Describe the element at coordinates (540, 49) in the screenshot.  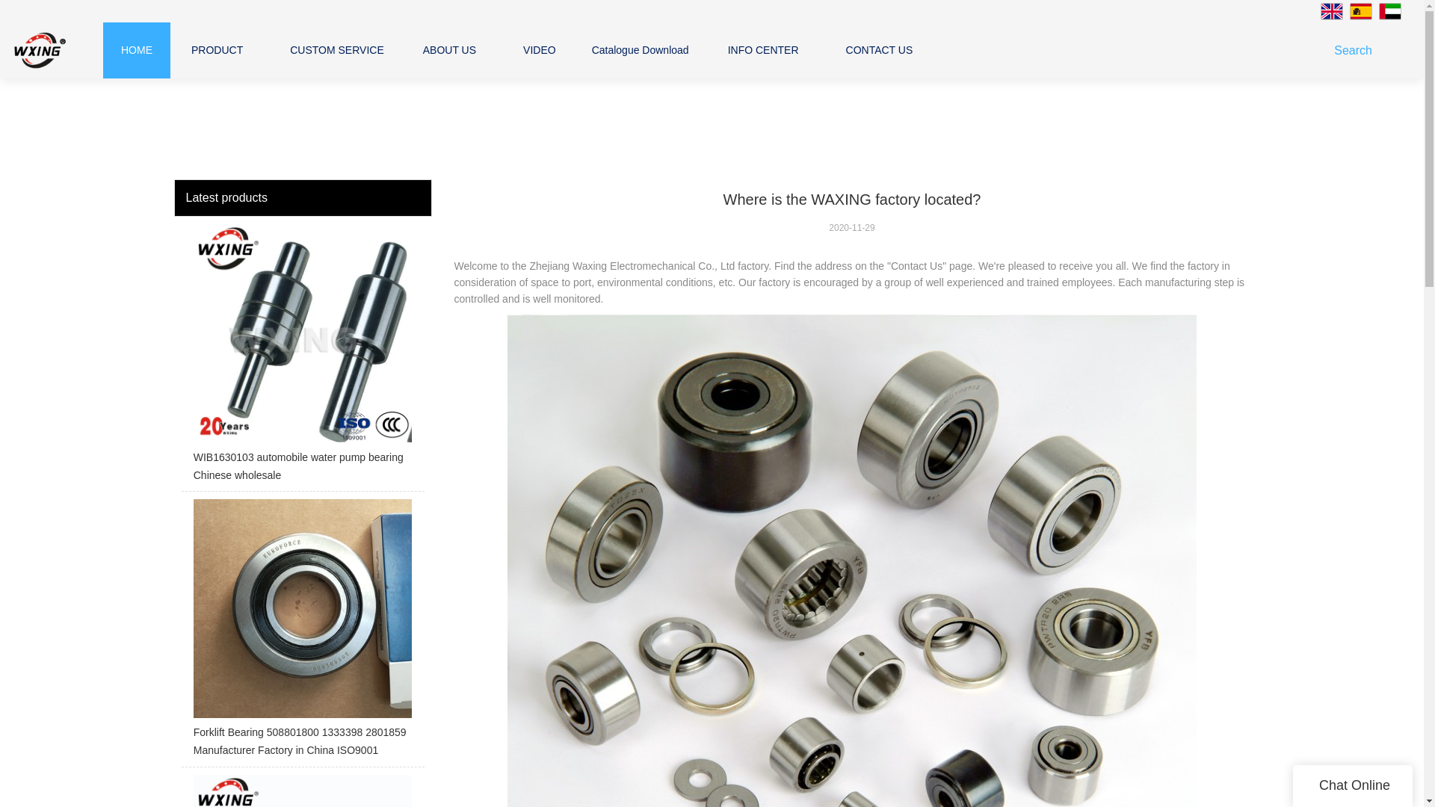
I see `VIDEO` at that location.